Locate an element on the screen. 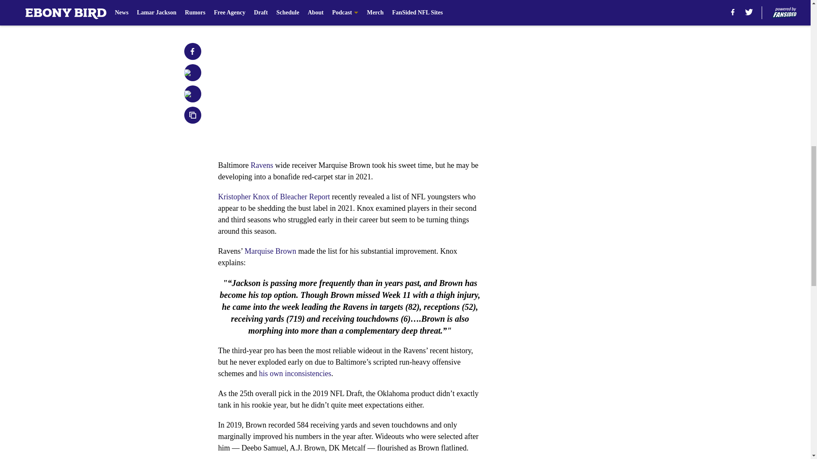  Marquise Brown is located at coordinates (270, 251).